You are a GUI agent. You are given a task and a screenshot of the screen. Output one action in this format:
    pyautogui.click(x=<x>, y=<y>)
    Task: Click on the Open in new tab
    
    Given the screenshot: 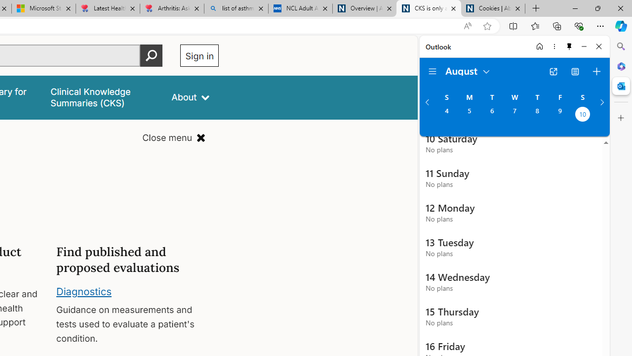 What is the action you would take?
    pyautogui.click(x=553, y=71)
    